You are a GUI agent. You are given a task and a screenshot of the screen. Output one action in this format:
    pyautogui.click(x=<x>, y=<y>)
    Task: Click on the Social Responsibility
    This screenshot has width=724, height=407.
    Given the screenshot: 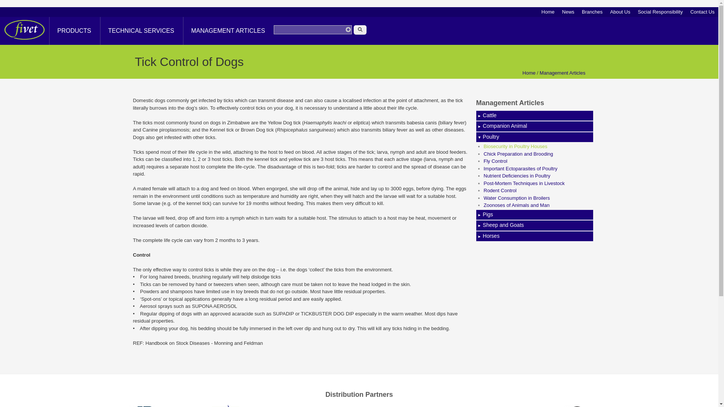 What is the action you would take?
    pyautogui.click(x=660, y=12)
    